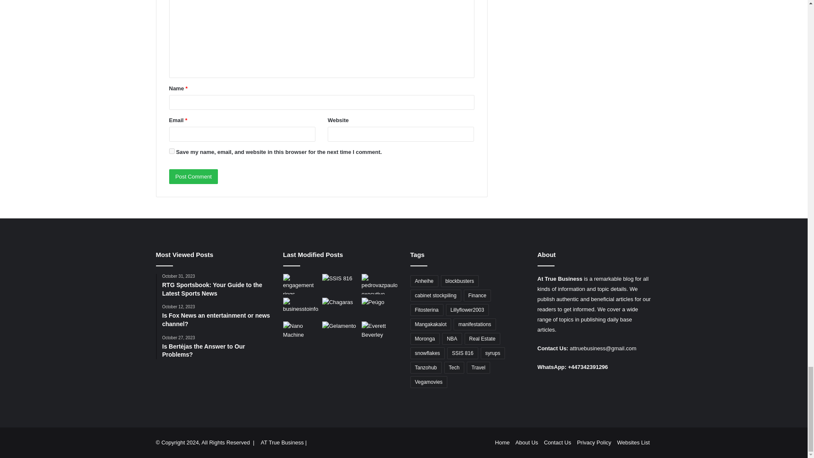 This screenshot has height=458, width=814. Describe the element at coordinates (193, 176) in the screenshot. I see `Post Comment` at that location.